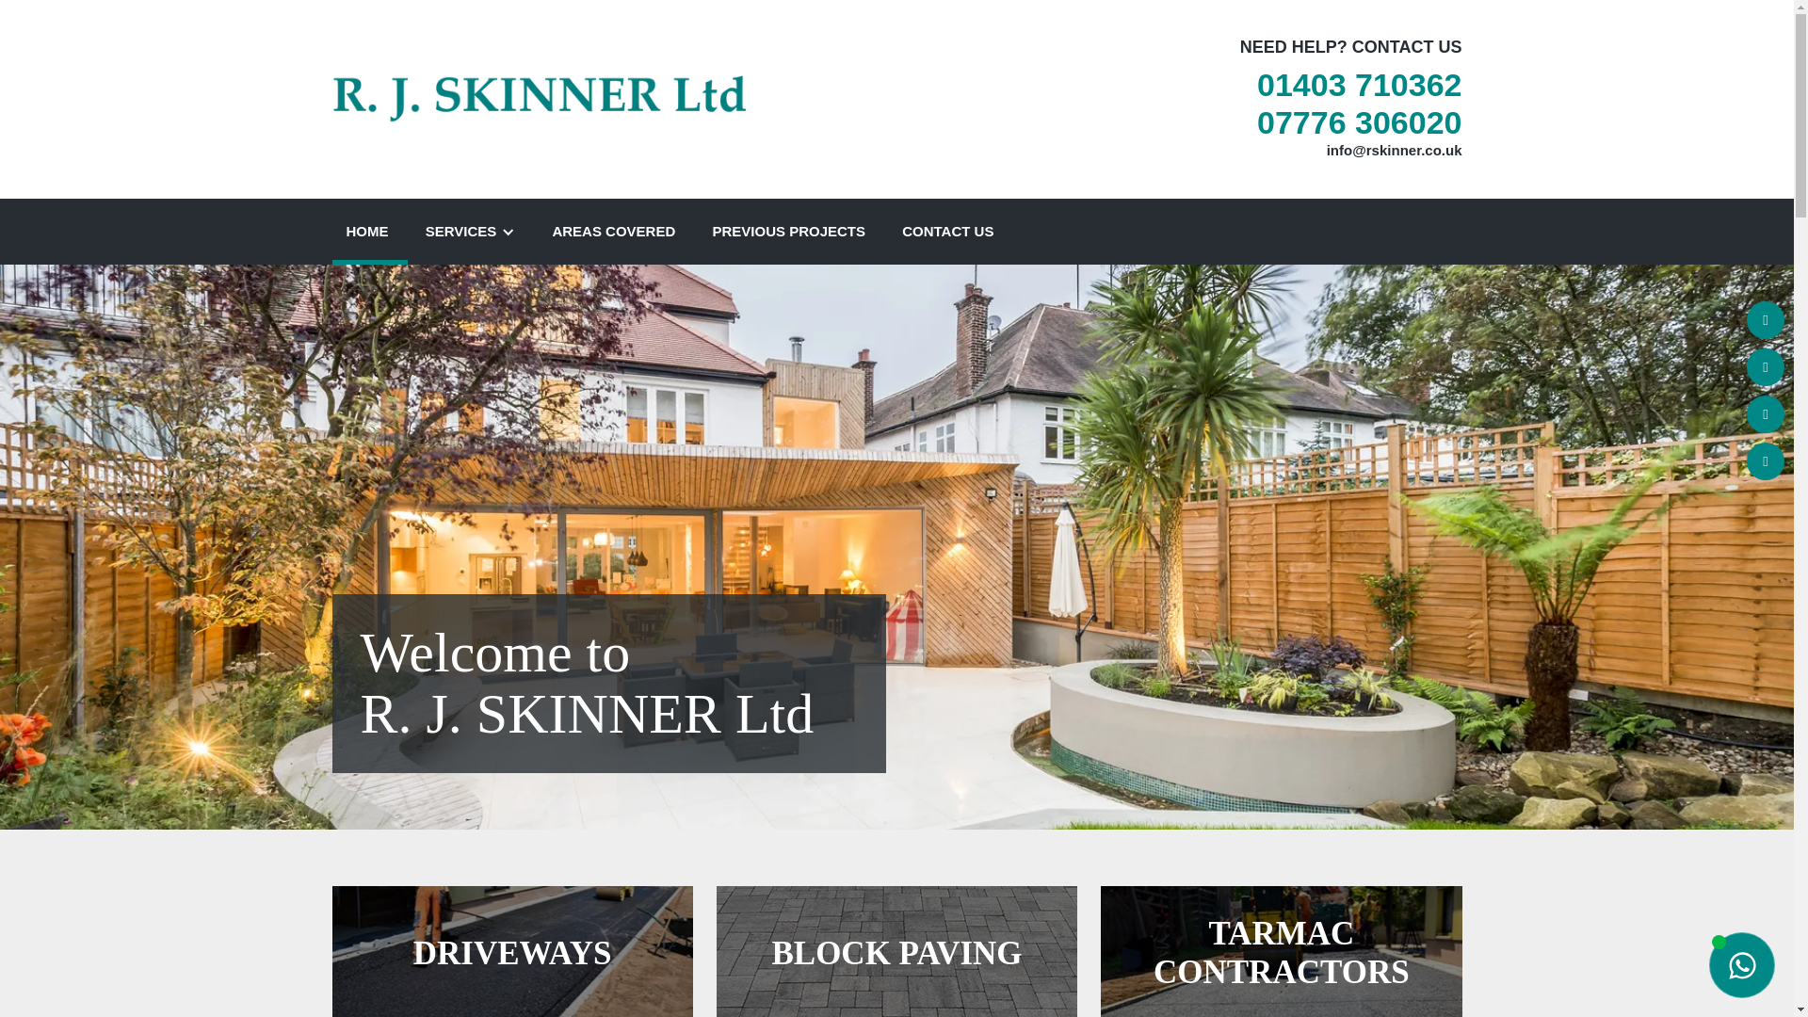  What do you see at coordinates (511, 951) in the screenshot?
I see `DRIVEWAYS` at bounding box center [511, 951].